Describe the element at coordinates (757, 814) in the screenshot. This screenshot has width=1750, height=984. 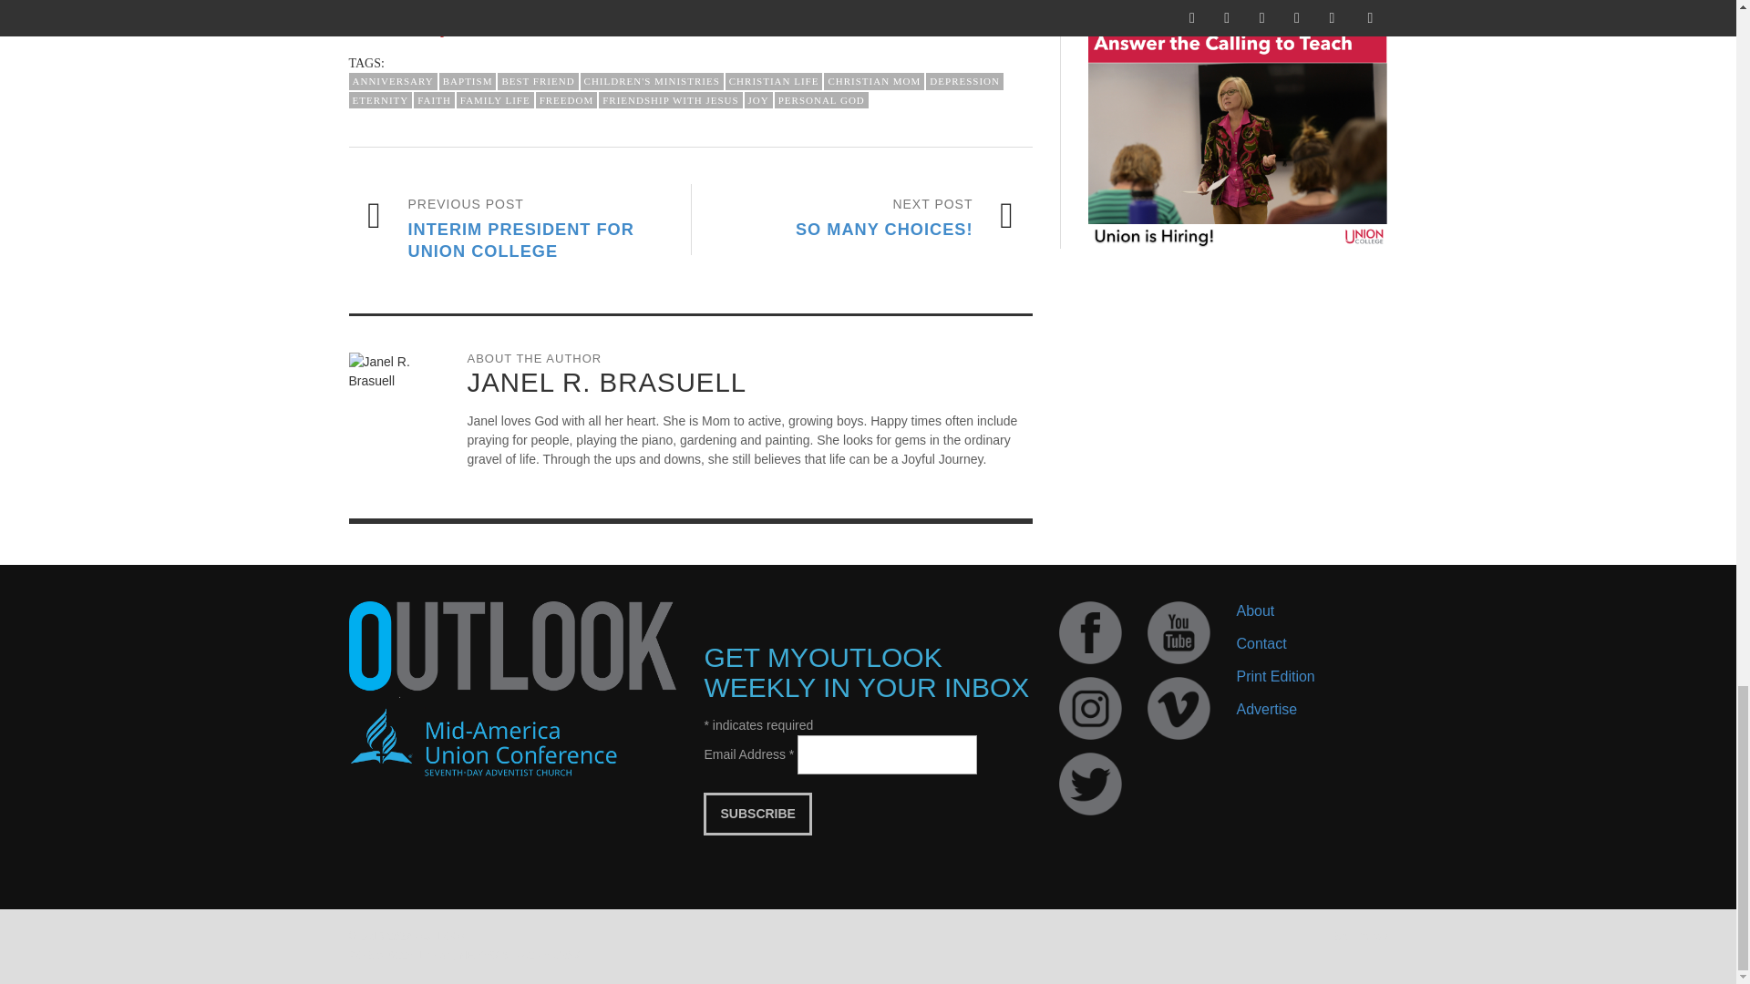
I see `Subscribe` at that location.